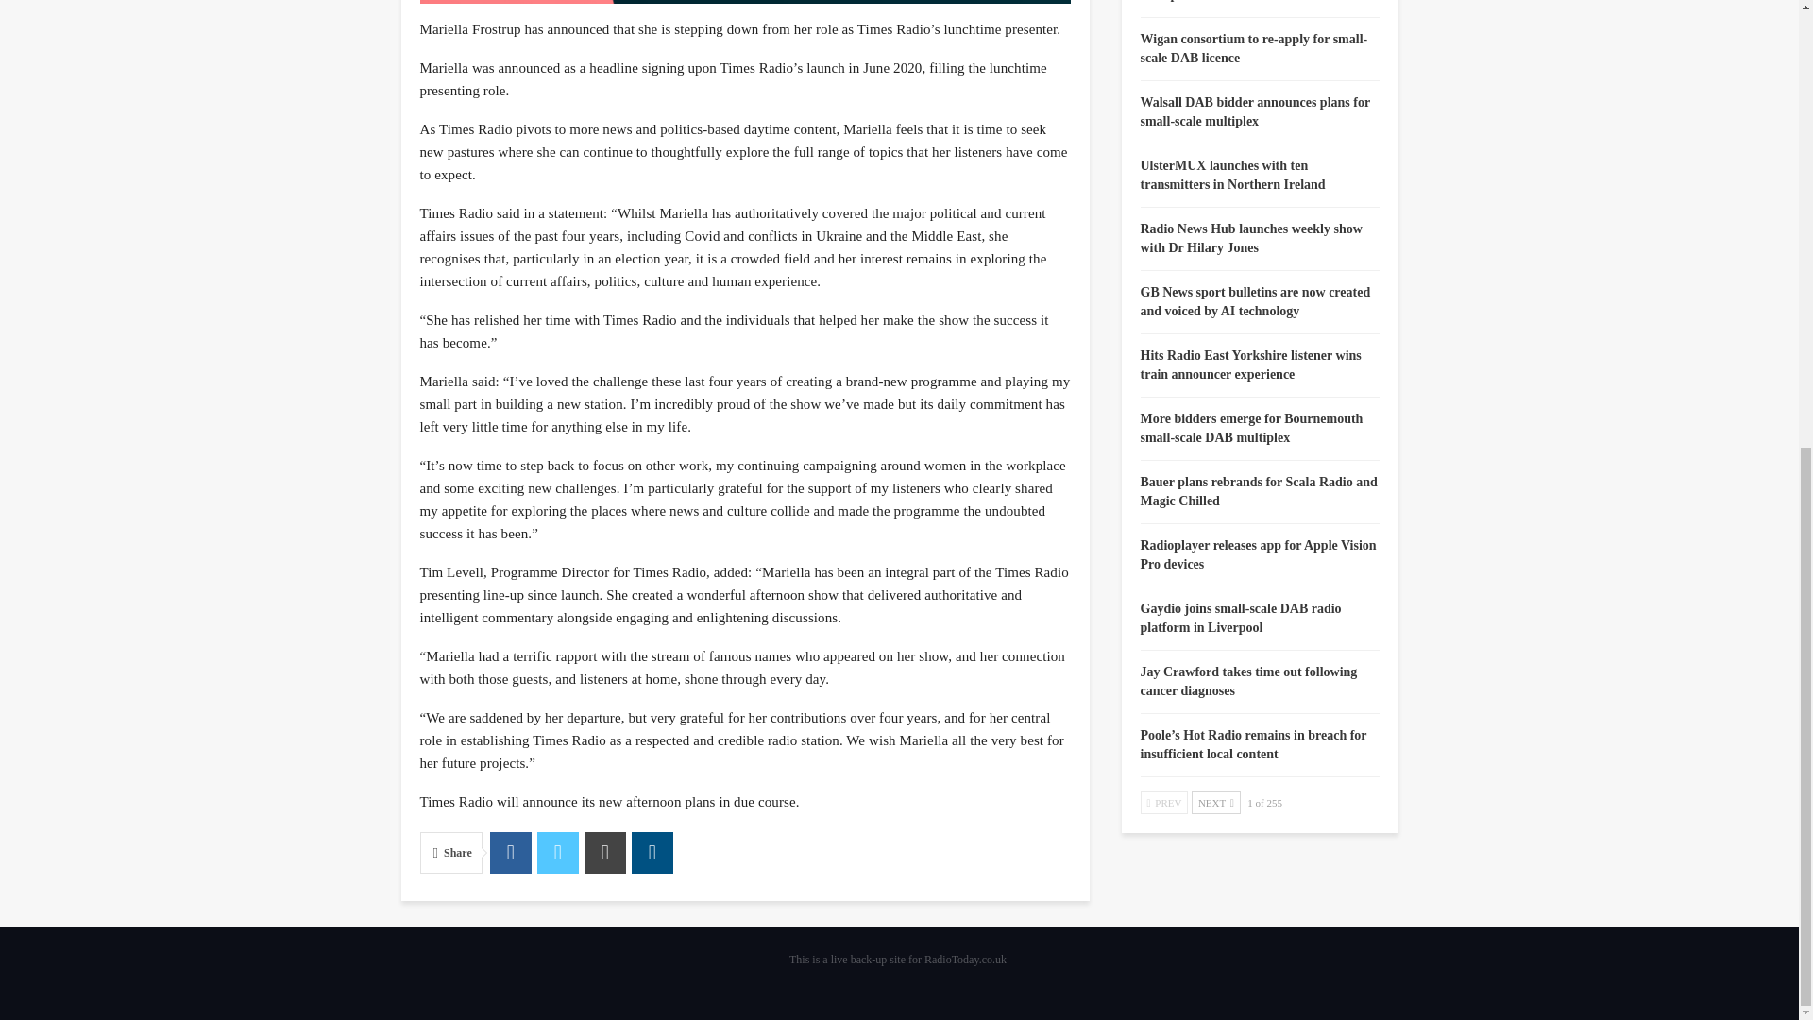 The width and height of the screenshot is (1813, 1020). What do you see at coordinates (1232, 176) in the screenshot?
I see `UlsterMUX launches with ten transmitters in Northern Ireland` at bounding box center [1232, 176].